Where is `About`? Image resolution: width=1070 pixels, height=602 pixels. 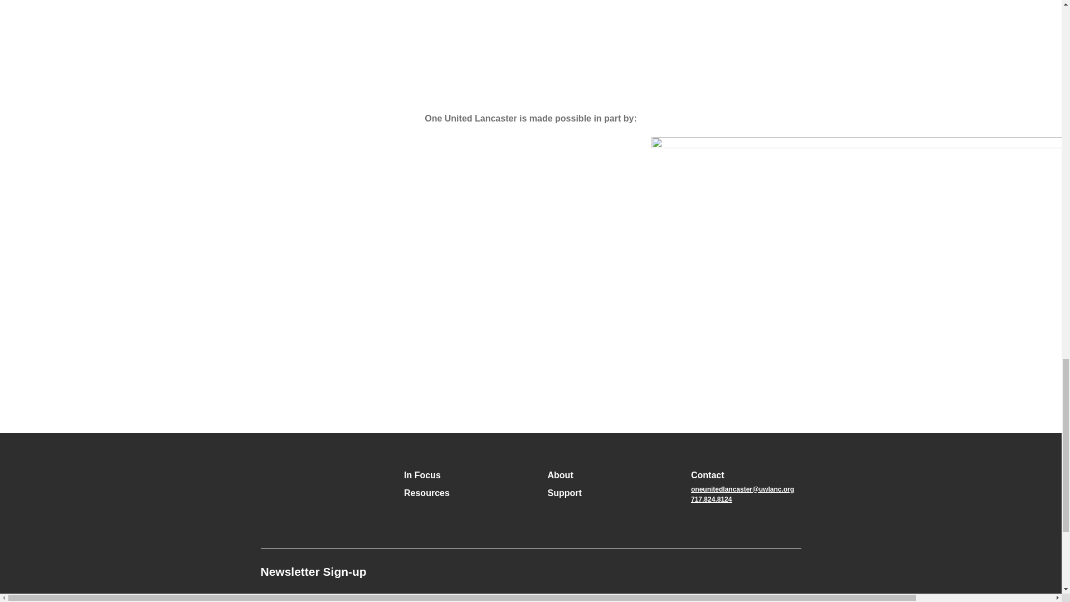
About is located at coordinates (560, 475).